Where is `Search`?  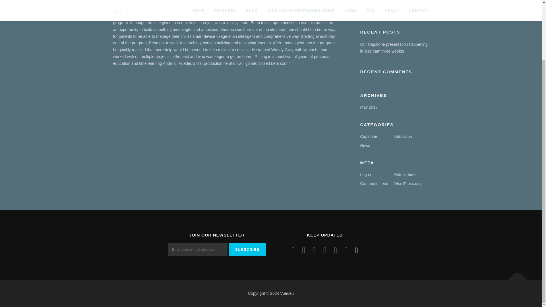
Search is located at coordinates (413, 12).